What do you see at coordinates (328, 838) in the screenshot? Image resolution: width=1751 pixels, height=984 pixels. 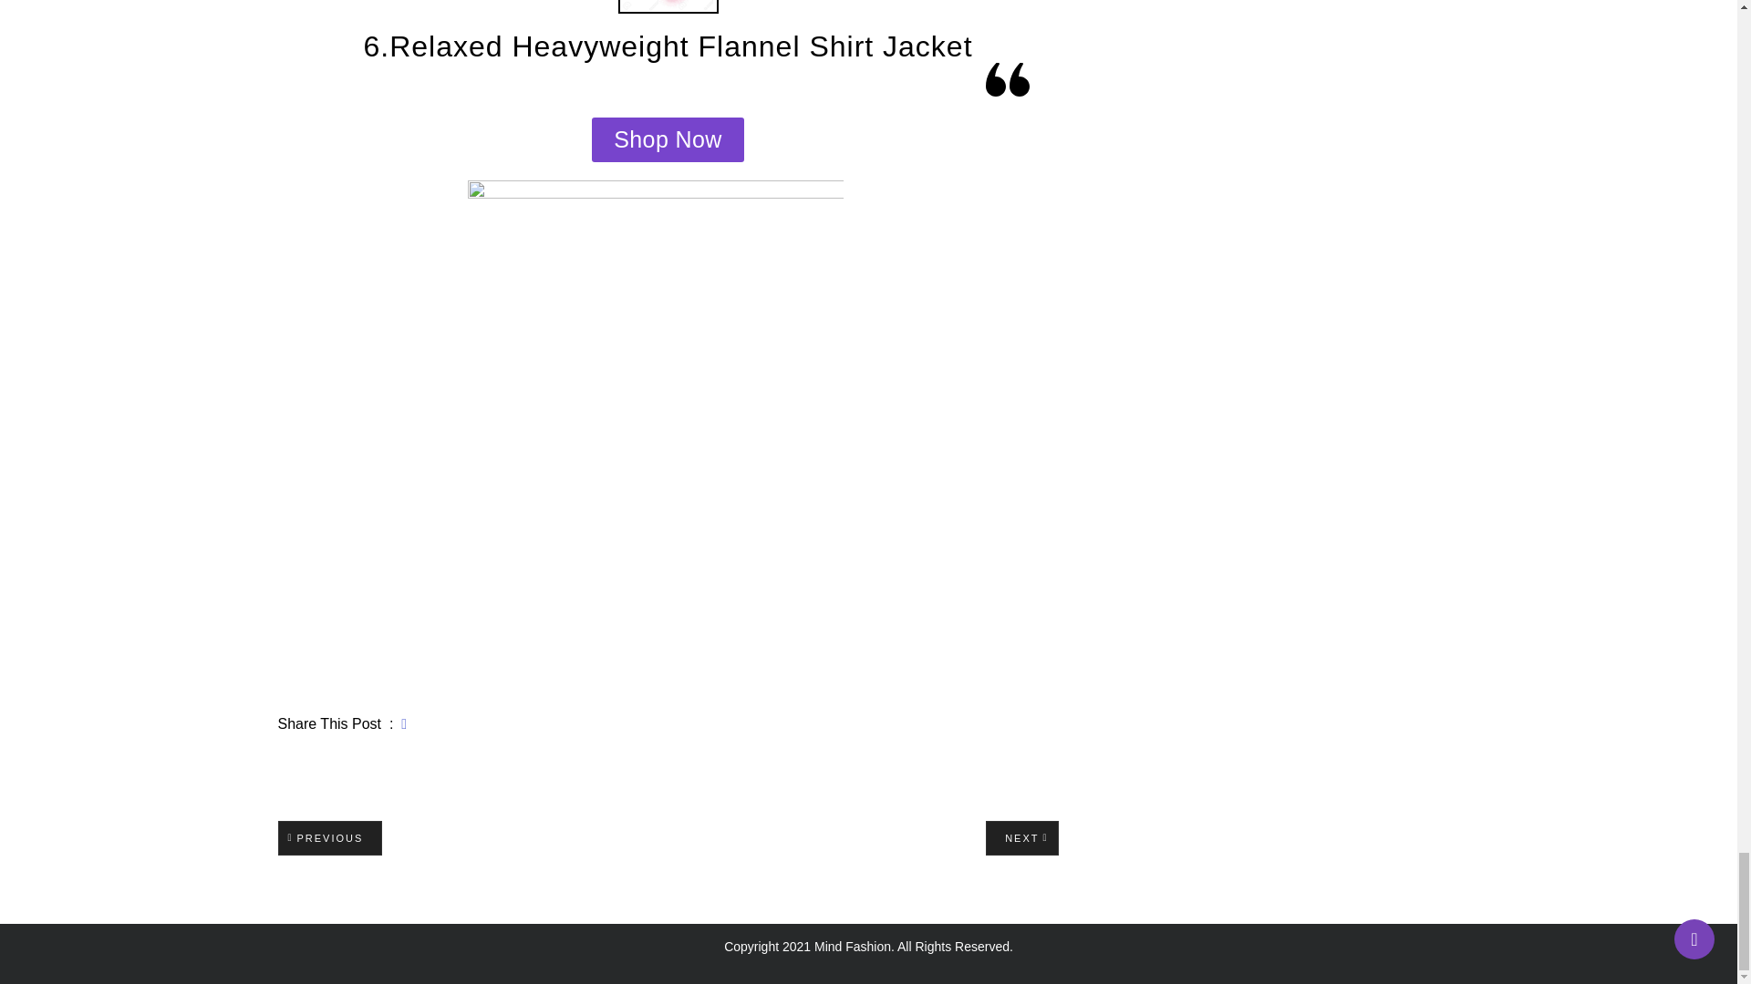 I see `PREVIOUS` at bounding box center [328, 838].